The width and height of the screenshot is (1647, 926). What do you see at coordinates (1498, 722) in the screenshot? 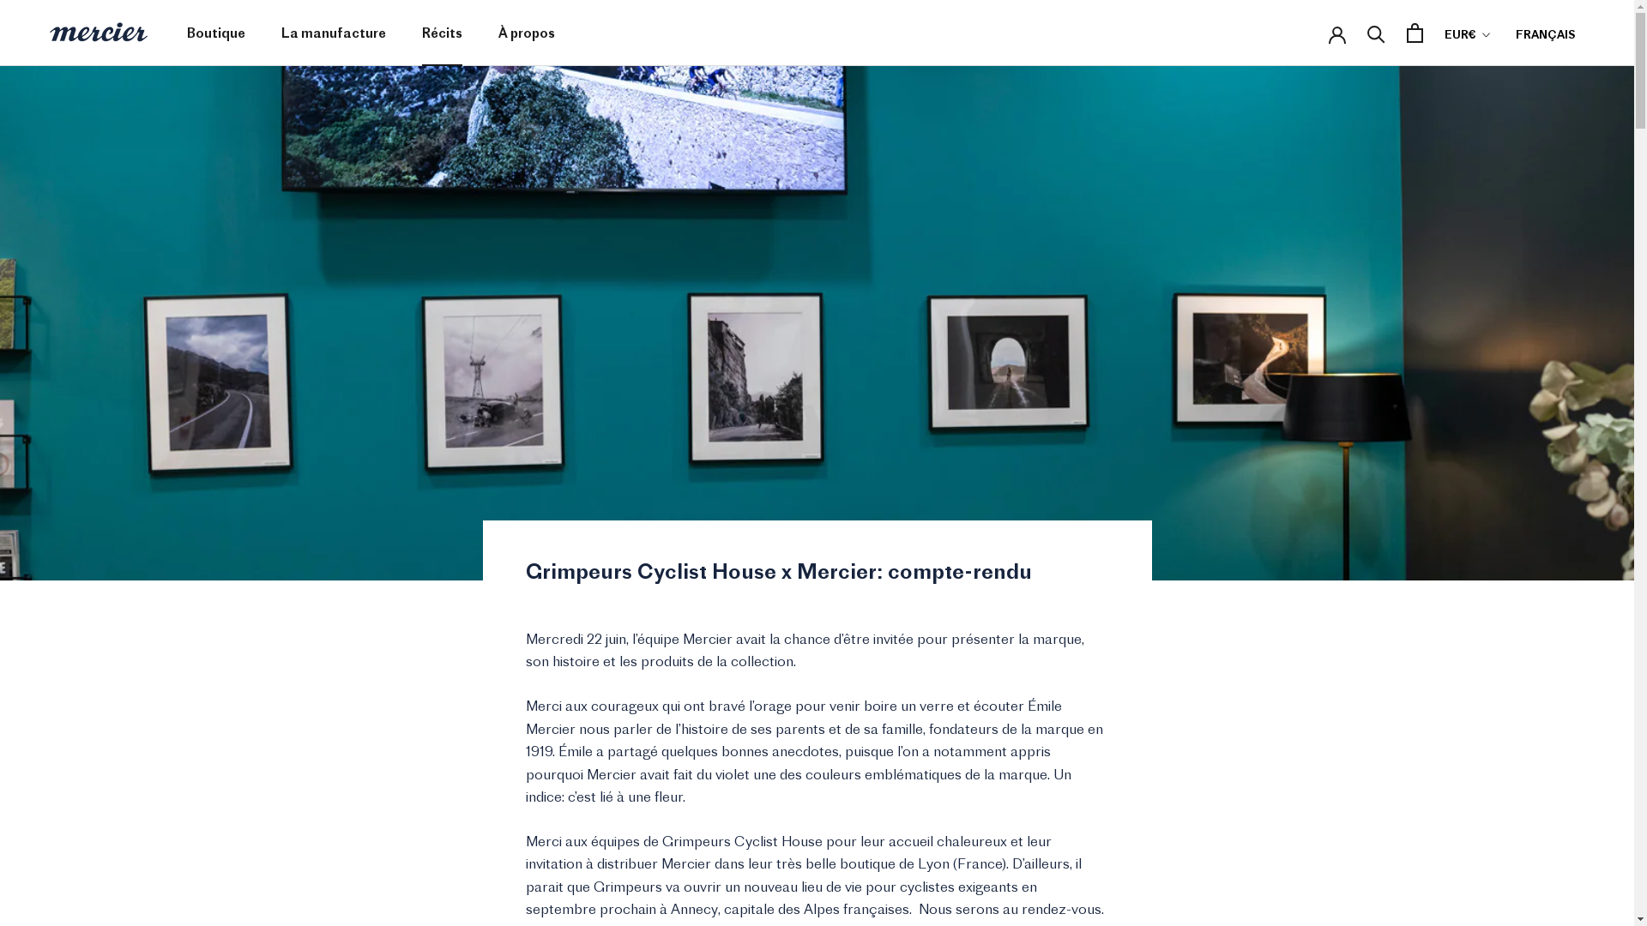
I see `ETB` at bounding box center [1498, 722].